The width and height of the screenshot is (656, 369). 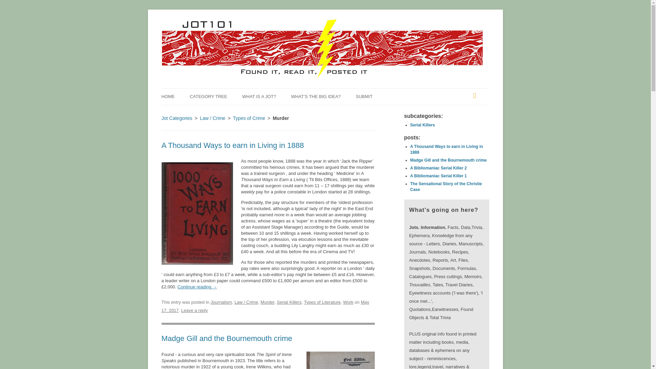 What do you see at coordinates (221, 302) in the screenshot?
I see `Journalism` at bounding box center [221, 302].